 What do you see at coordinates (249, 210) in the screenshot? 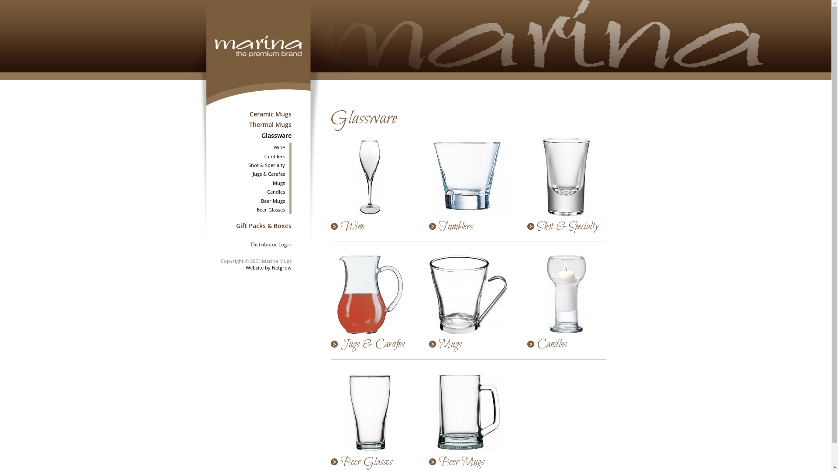
I see `Beer Glasses` at bounding box center [249, 210].